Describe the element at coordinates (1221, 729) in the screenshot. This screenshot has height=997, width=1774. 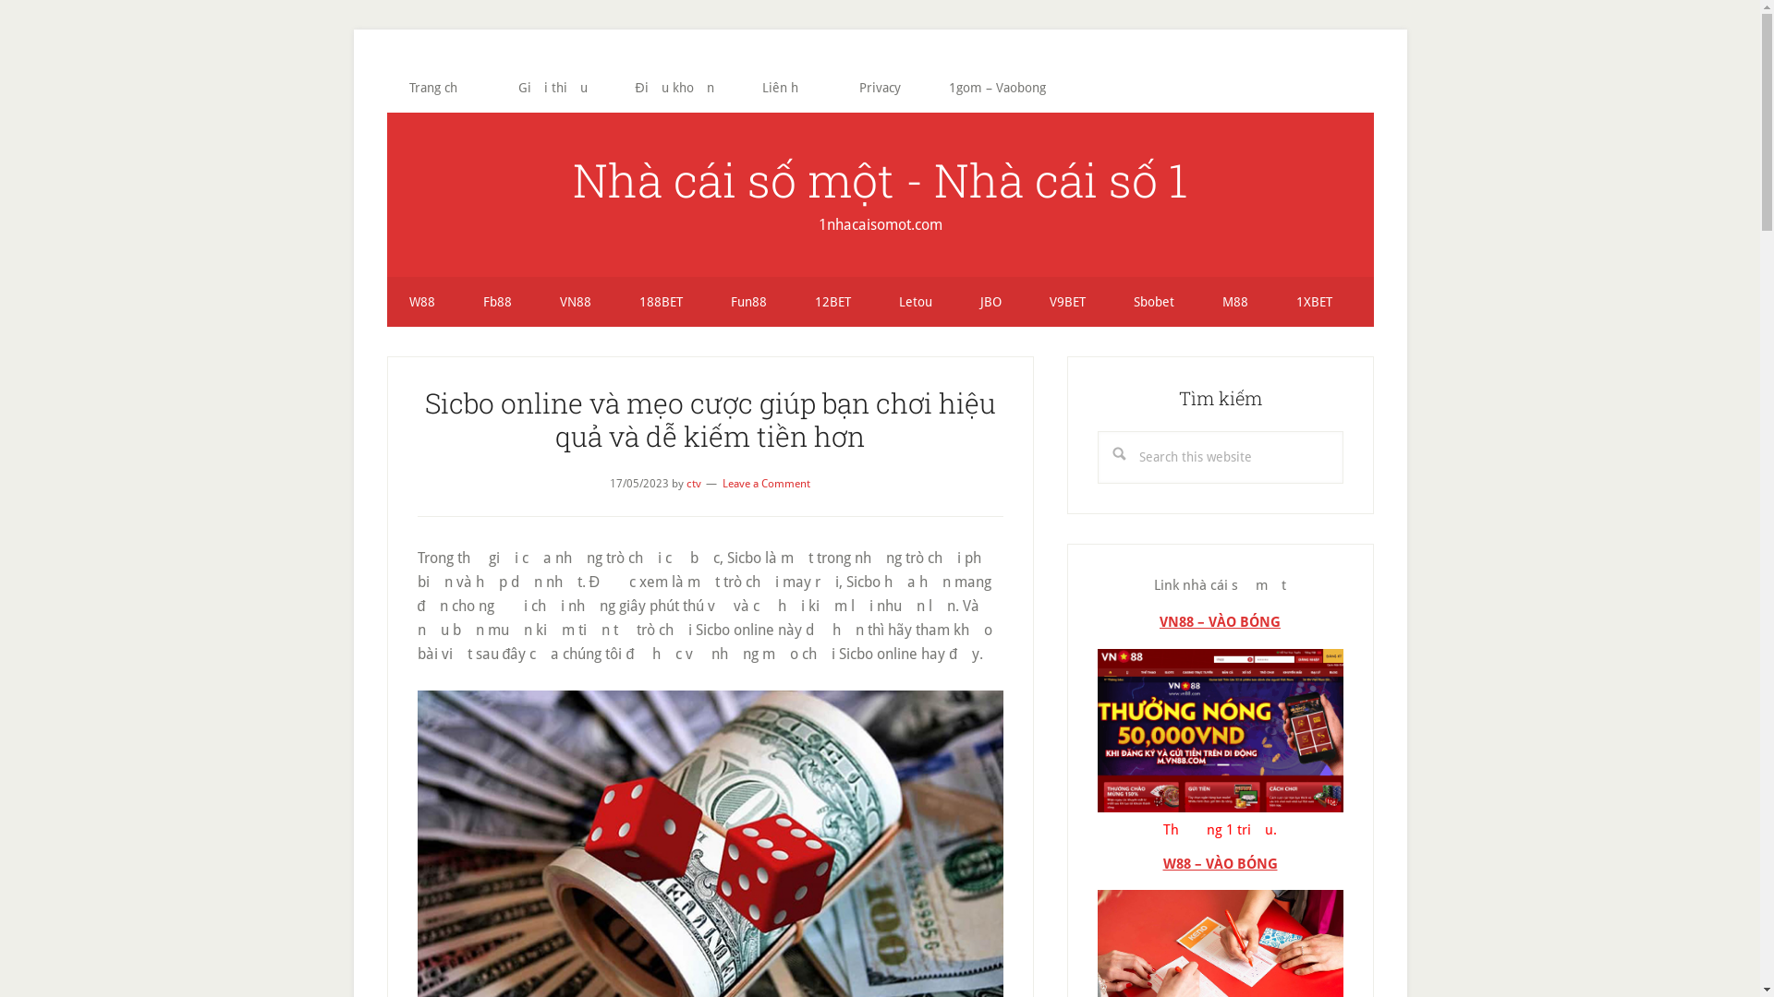
I see `VN88` at that location.